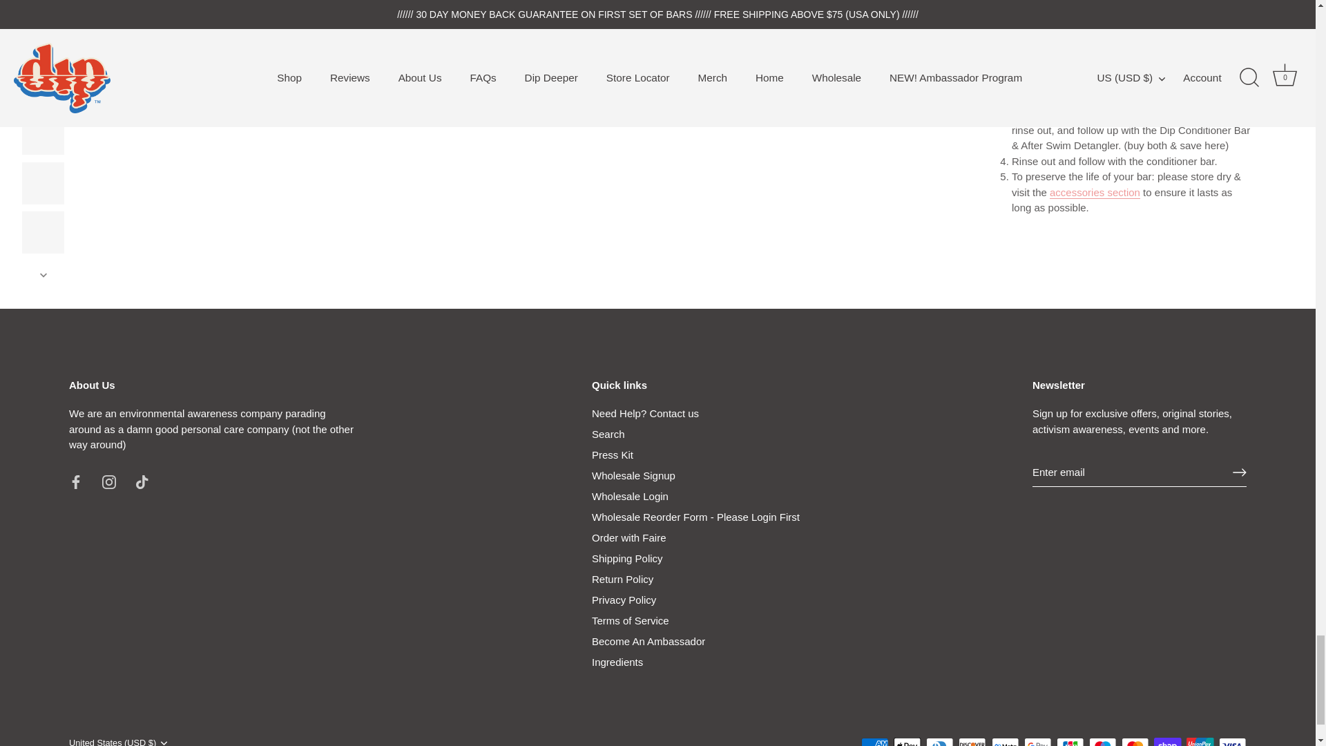 The image size is (1326, 746). I want to click on American Express, so click(874, 742).